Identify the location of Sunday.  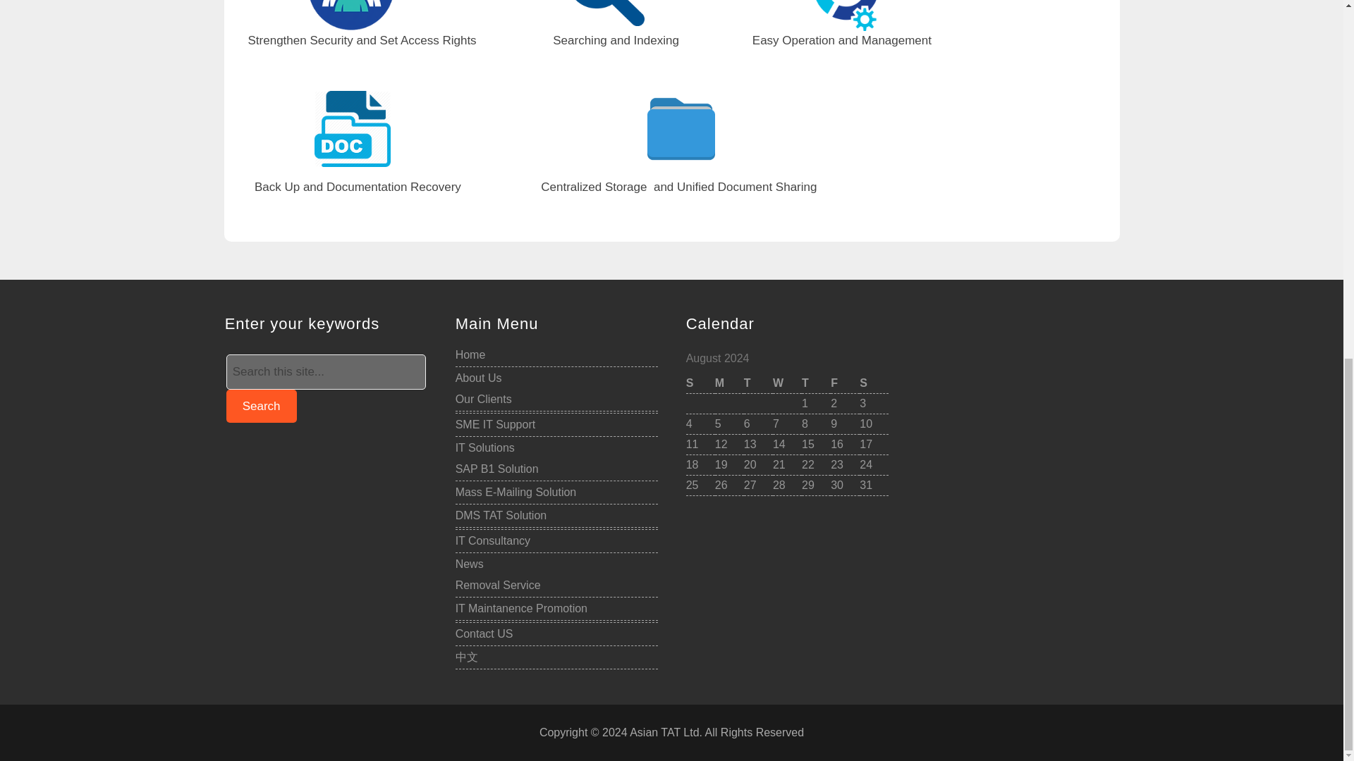
(700, 383).